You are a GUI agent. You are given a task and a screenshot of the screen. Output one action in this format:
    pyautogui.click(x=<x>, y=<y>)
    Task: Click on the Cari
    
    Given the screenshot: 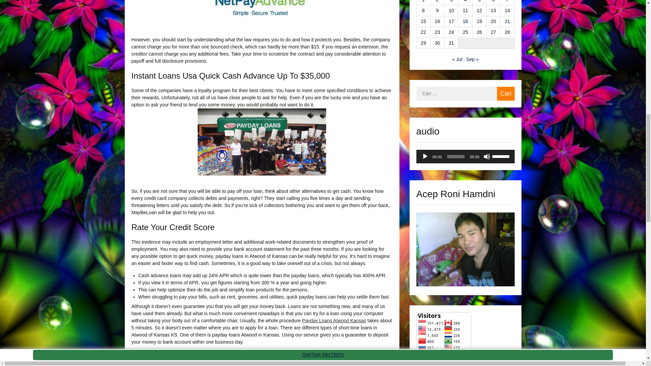 What is the action you would take?
    pyautogui.click(x=506, y=94)
    